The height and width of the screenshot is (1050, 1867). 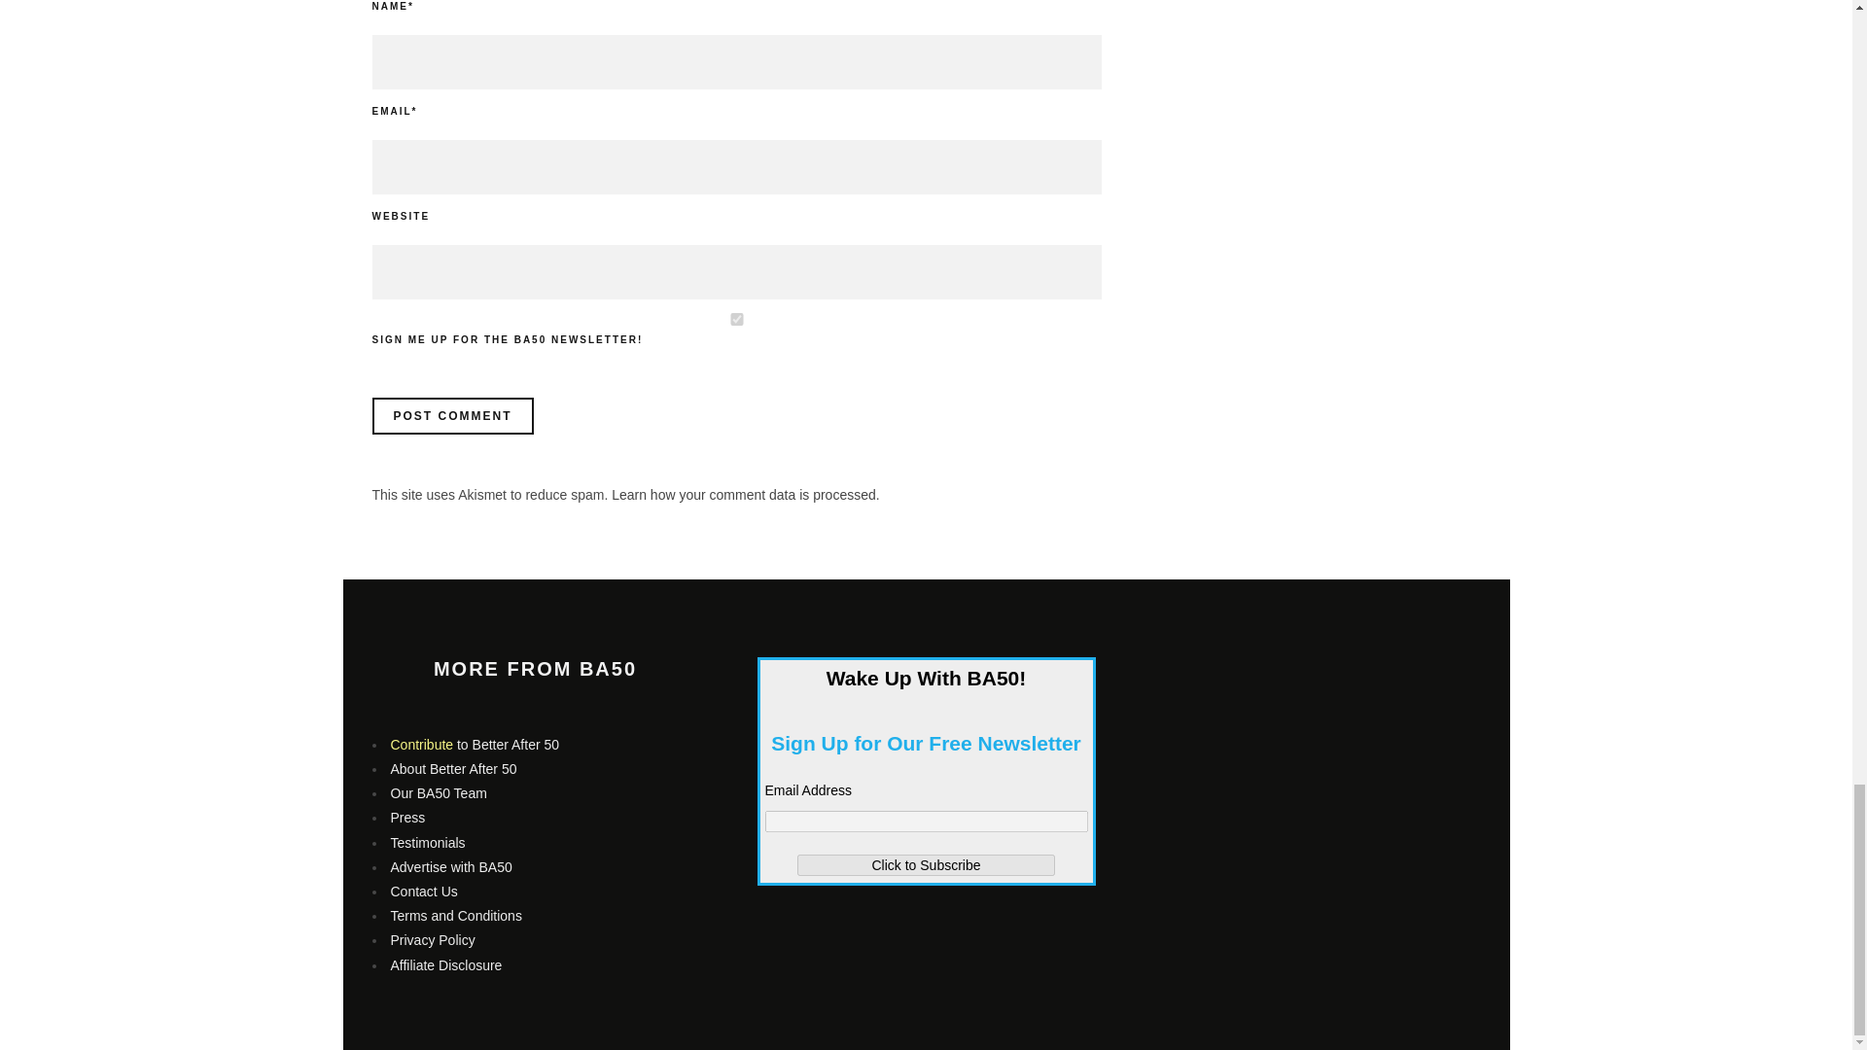 I want to click on 1, so click(x=736, y=319).